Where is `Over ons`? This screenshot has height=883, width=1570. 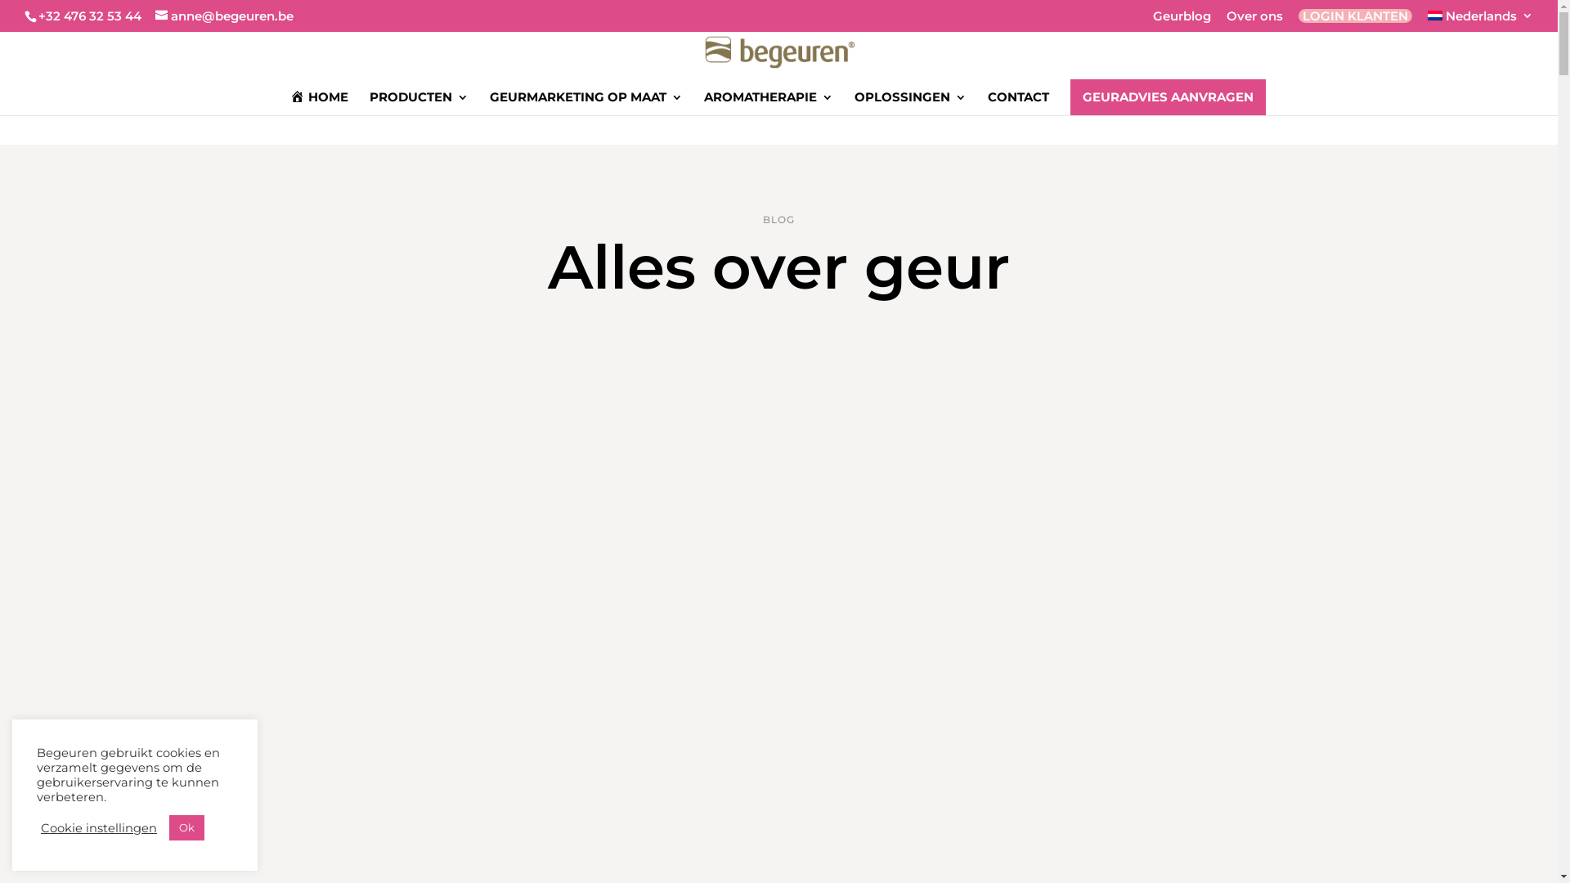 Over ons is located at coordinates (1254, 20).